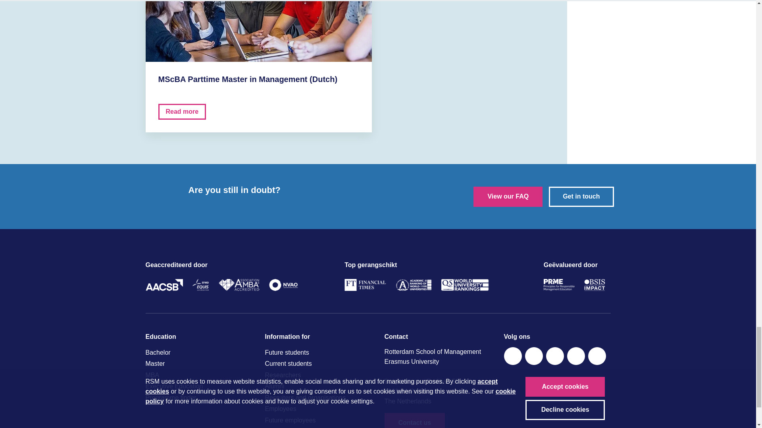  I want to click on Bachelor, so click(198, 352).